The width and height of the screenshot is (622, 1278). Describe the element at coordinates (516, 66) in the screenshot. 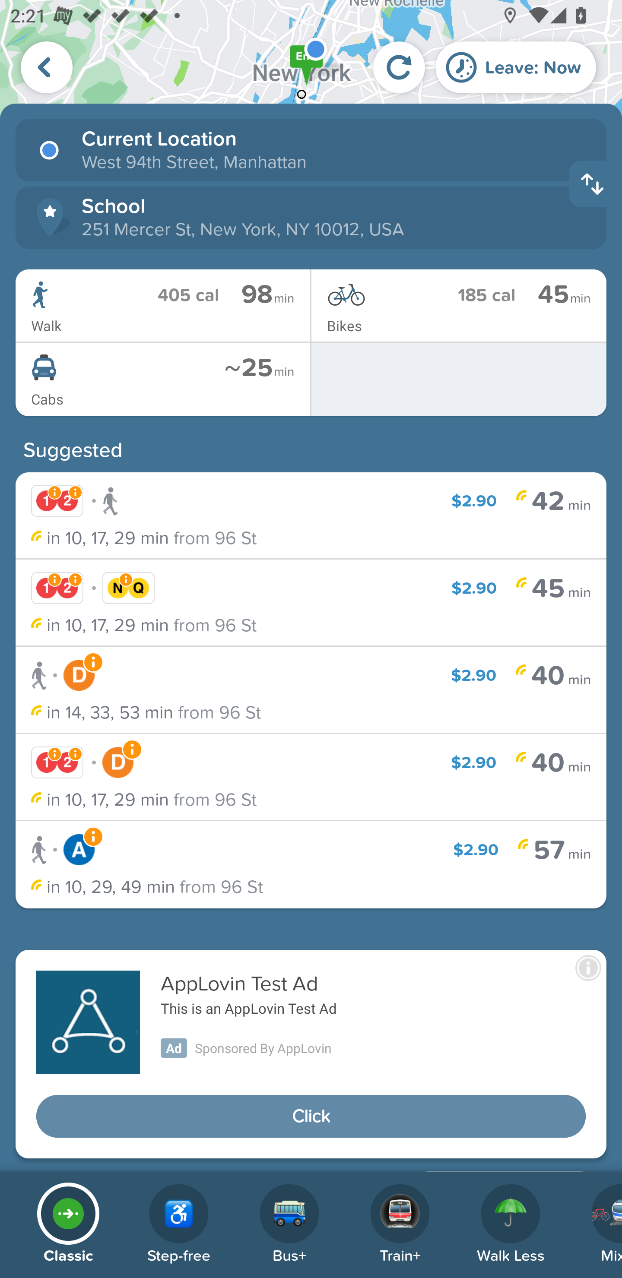

I see `Leave: Now` at that location.